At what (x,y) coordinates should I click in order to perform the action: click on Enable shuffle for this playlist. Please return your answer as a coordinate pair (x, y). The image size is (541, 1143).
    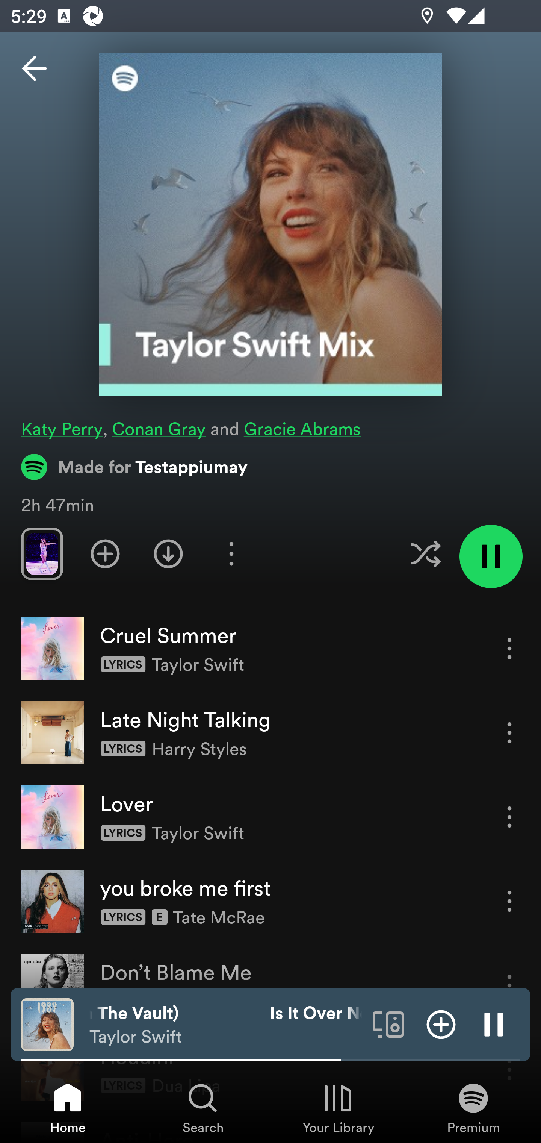
    Looking at the image, I should click on (425, 553).